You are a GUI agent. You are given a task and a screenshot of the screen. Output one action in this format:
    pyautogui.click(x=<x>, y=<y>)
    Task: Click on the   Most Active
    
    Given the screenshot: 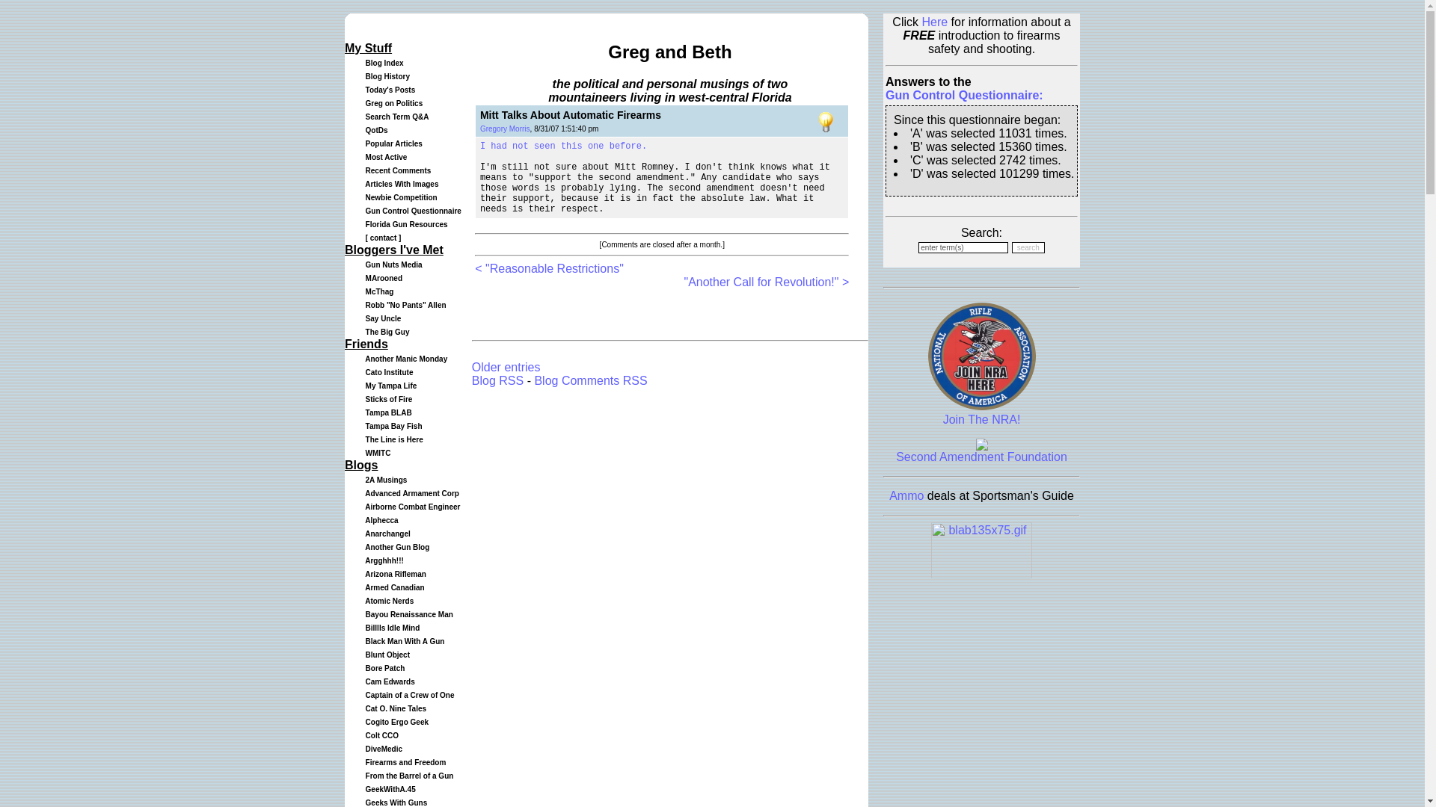 What is the action you would take?
    pyautogui.click(x=384, y=155)
    